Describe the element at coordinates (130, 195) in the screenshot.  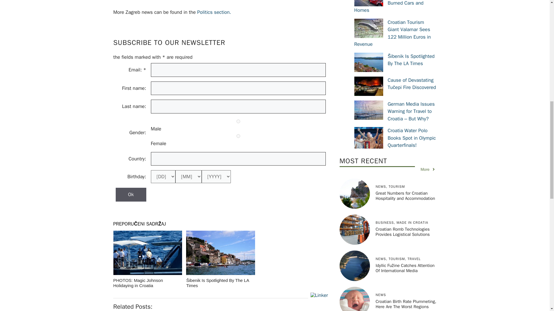
I see `Ok` at that location.